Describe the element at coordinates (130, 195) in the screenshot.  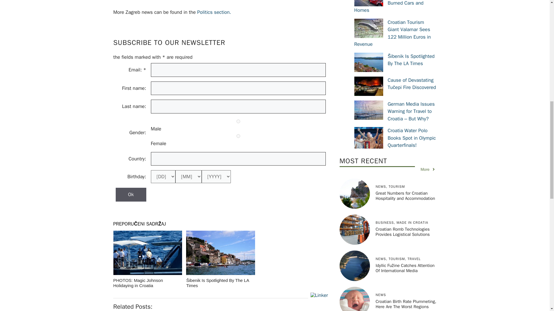
I see `Ok` at that location.